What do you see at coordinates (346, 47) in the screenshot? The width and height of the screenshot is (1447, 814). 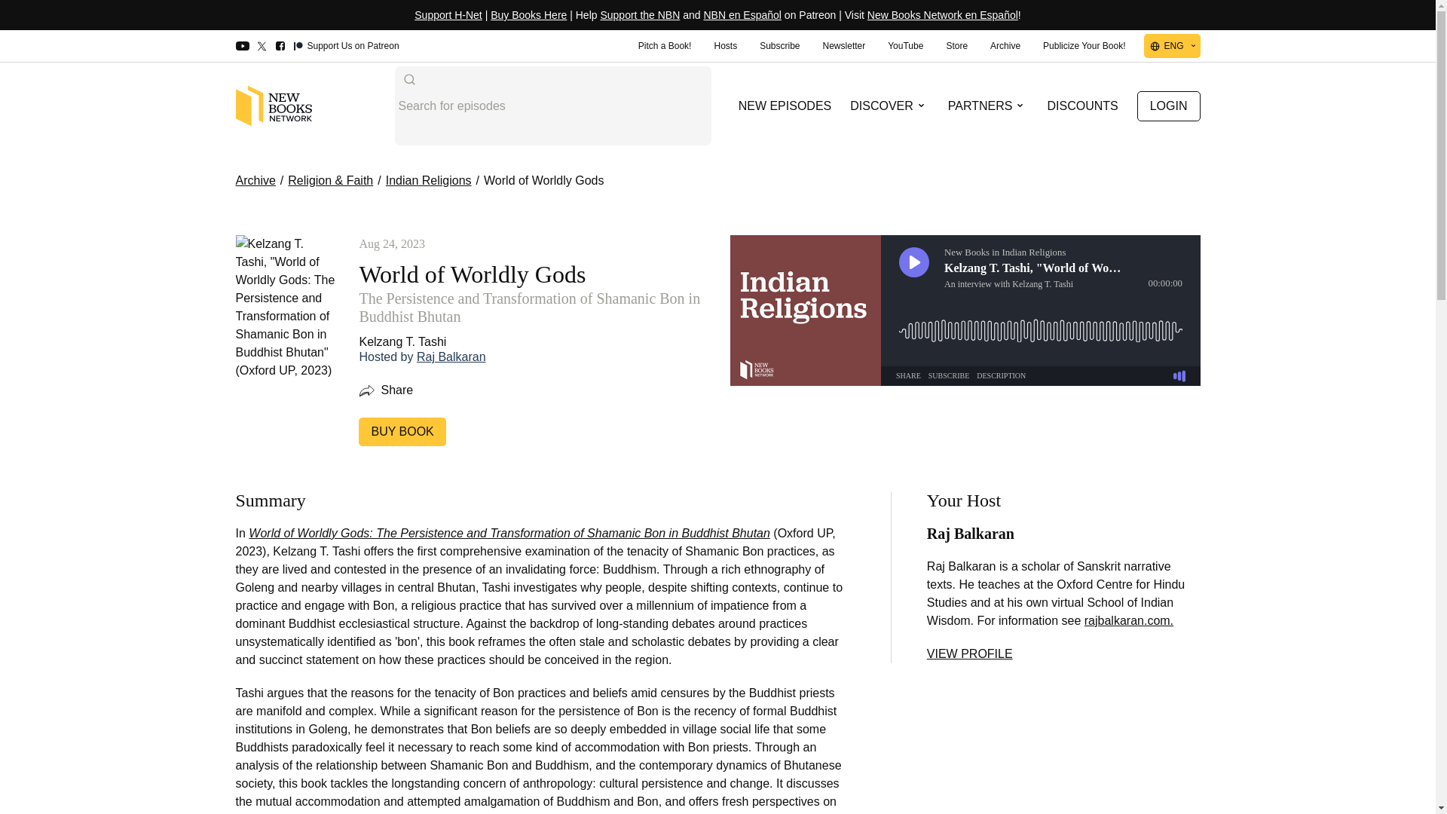 I see `Support Us on Patreon` at bounding box center [346, 47].